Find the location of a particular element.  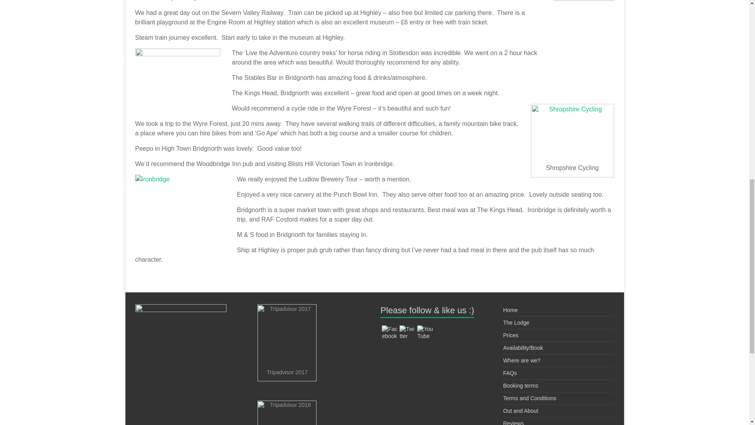

Home is located at coordinates (510, 310).